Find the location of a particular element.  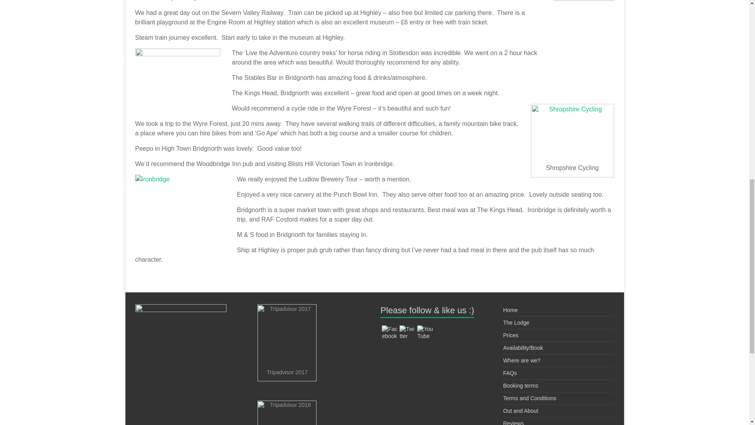

Home is located at coordinates (510, 310).